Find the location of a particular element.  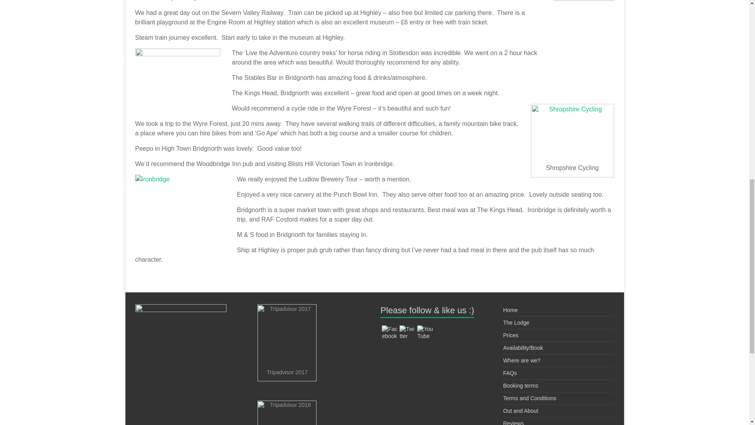

Home is located at coordinates (510, 310).